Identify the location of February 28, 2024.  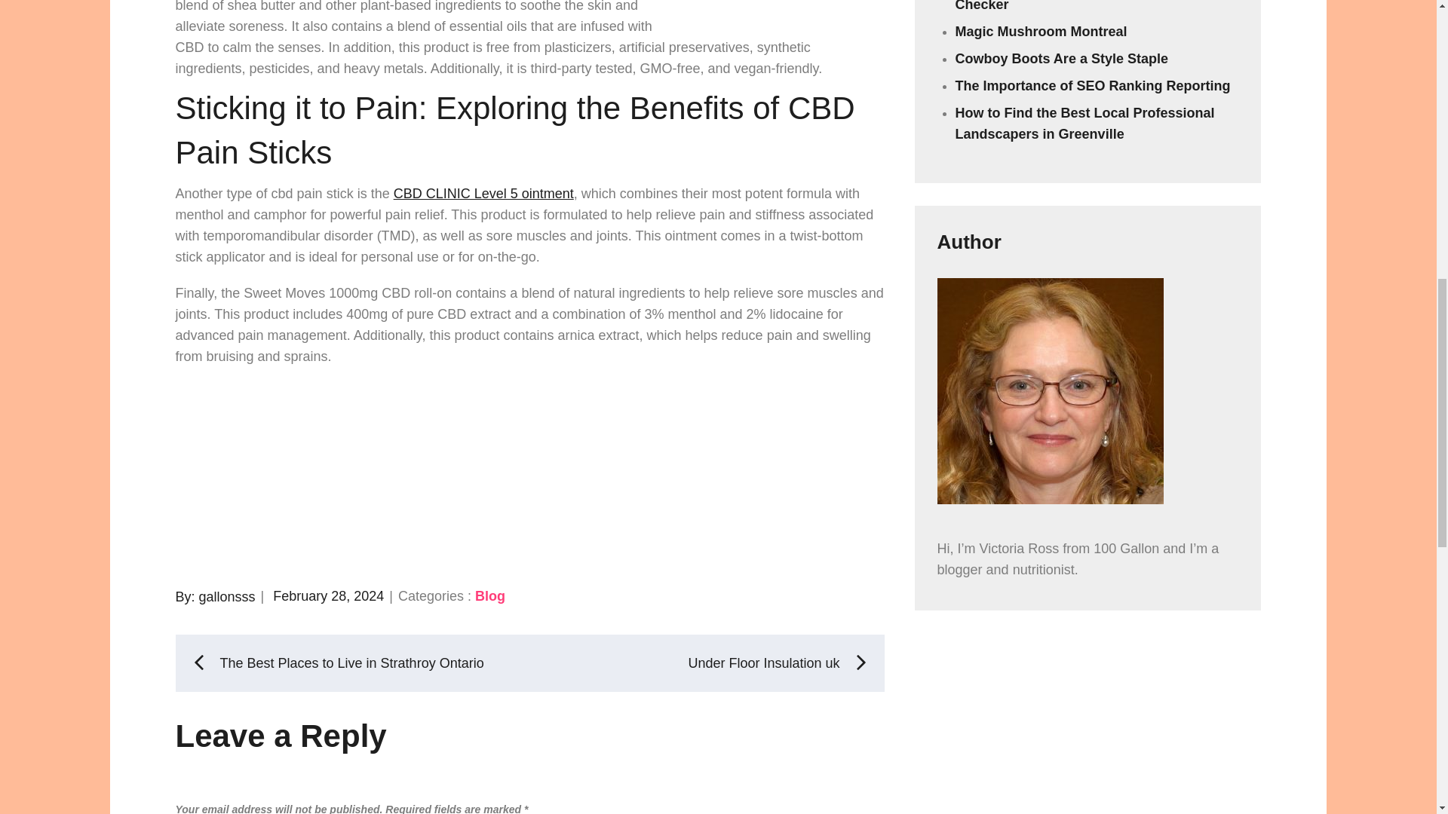
(328, 595).